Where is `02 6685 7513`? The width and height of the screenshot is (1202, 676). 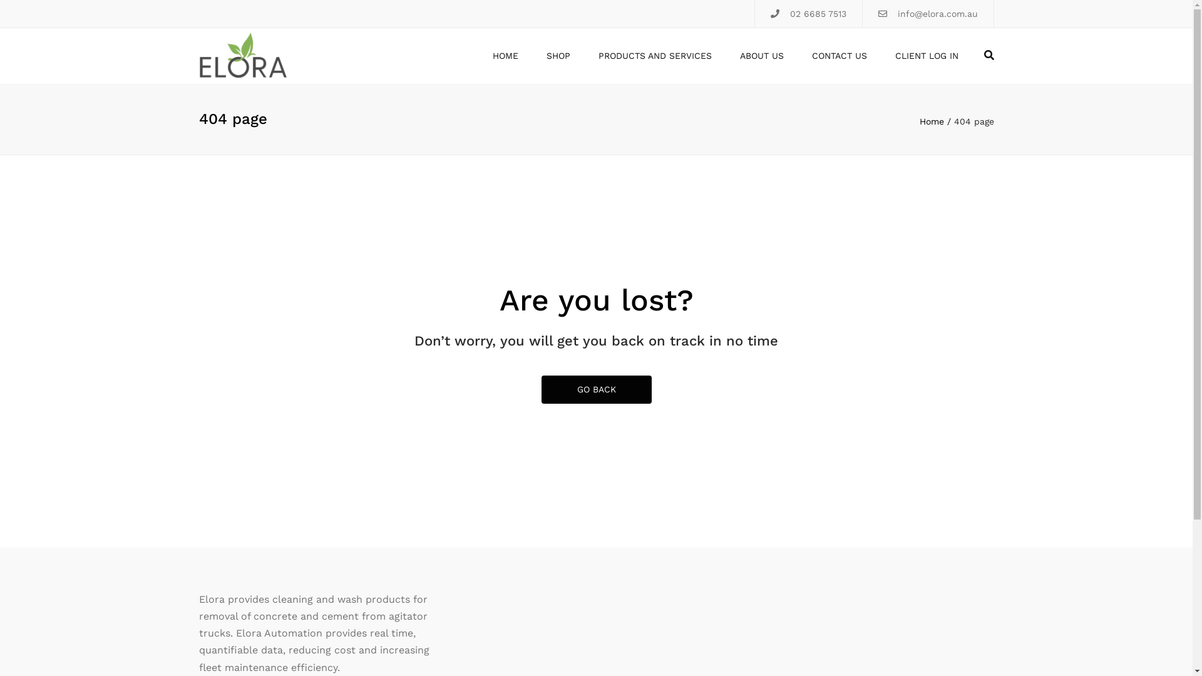 02 6685 7513 is located at coordinates (818, 14).